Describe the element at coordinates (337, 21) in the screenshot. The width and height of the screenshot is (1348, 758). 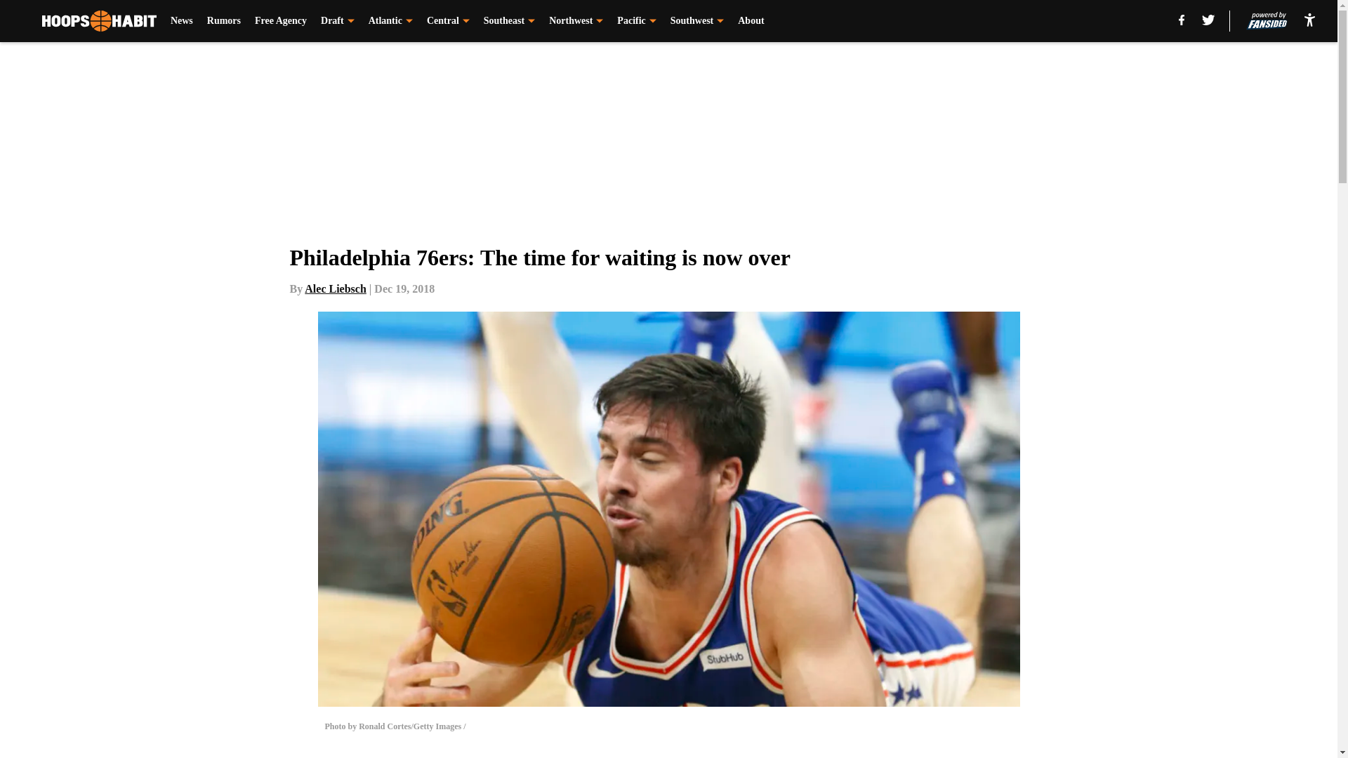
I see `Draft` at that location.